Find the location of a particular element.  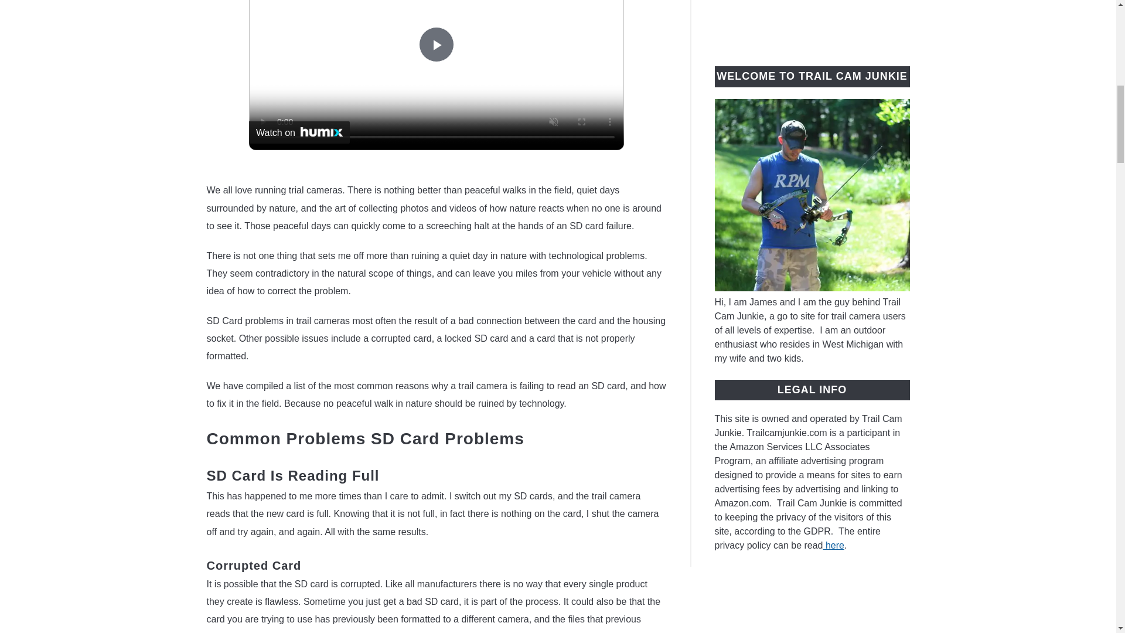

Watch on is located at coordinates (299, 132).